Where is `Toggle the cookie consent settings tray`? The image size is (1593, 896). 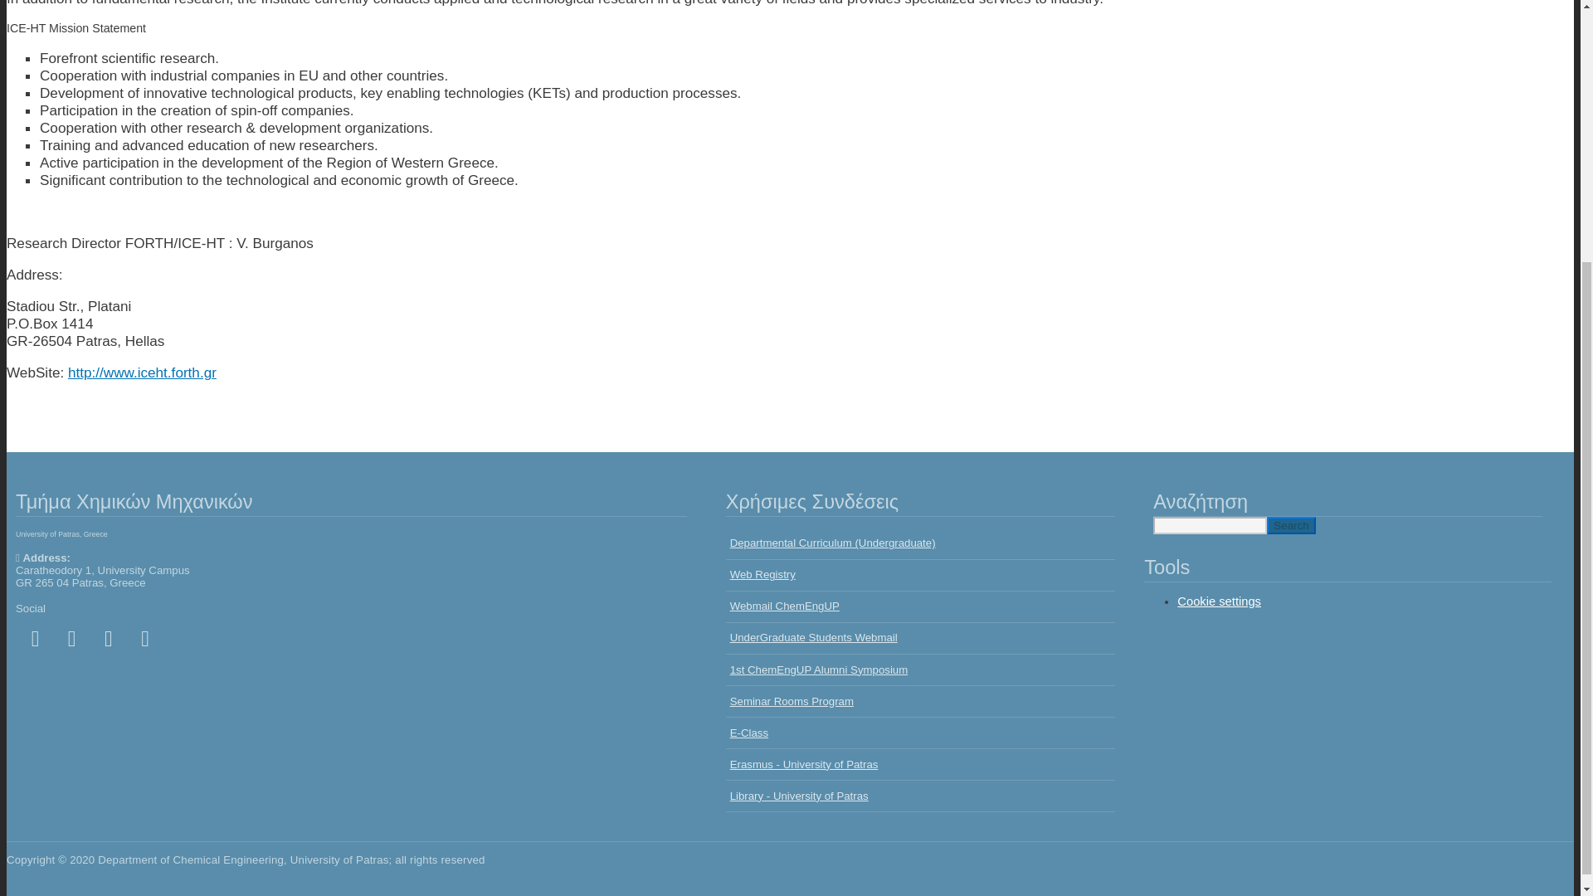
Toggle the cookie consent settings tray is located at coordinates (1219, 601).